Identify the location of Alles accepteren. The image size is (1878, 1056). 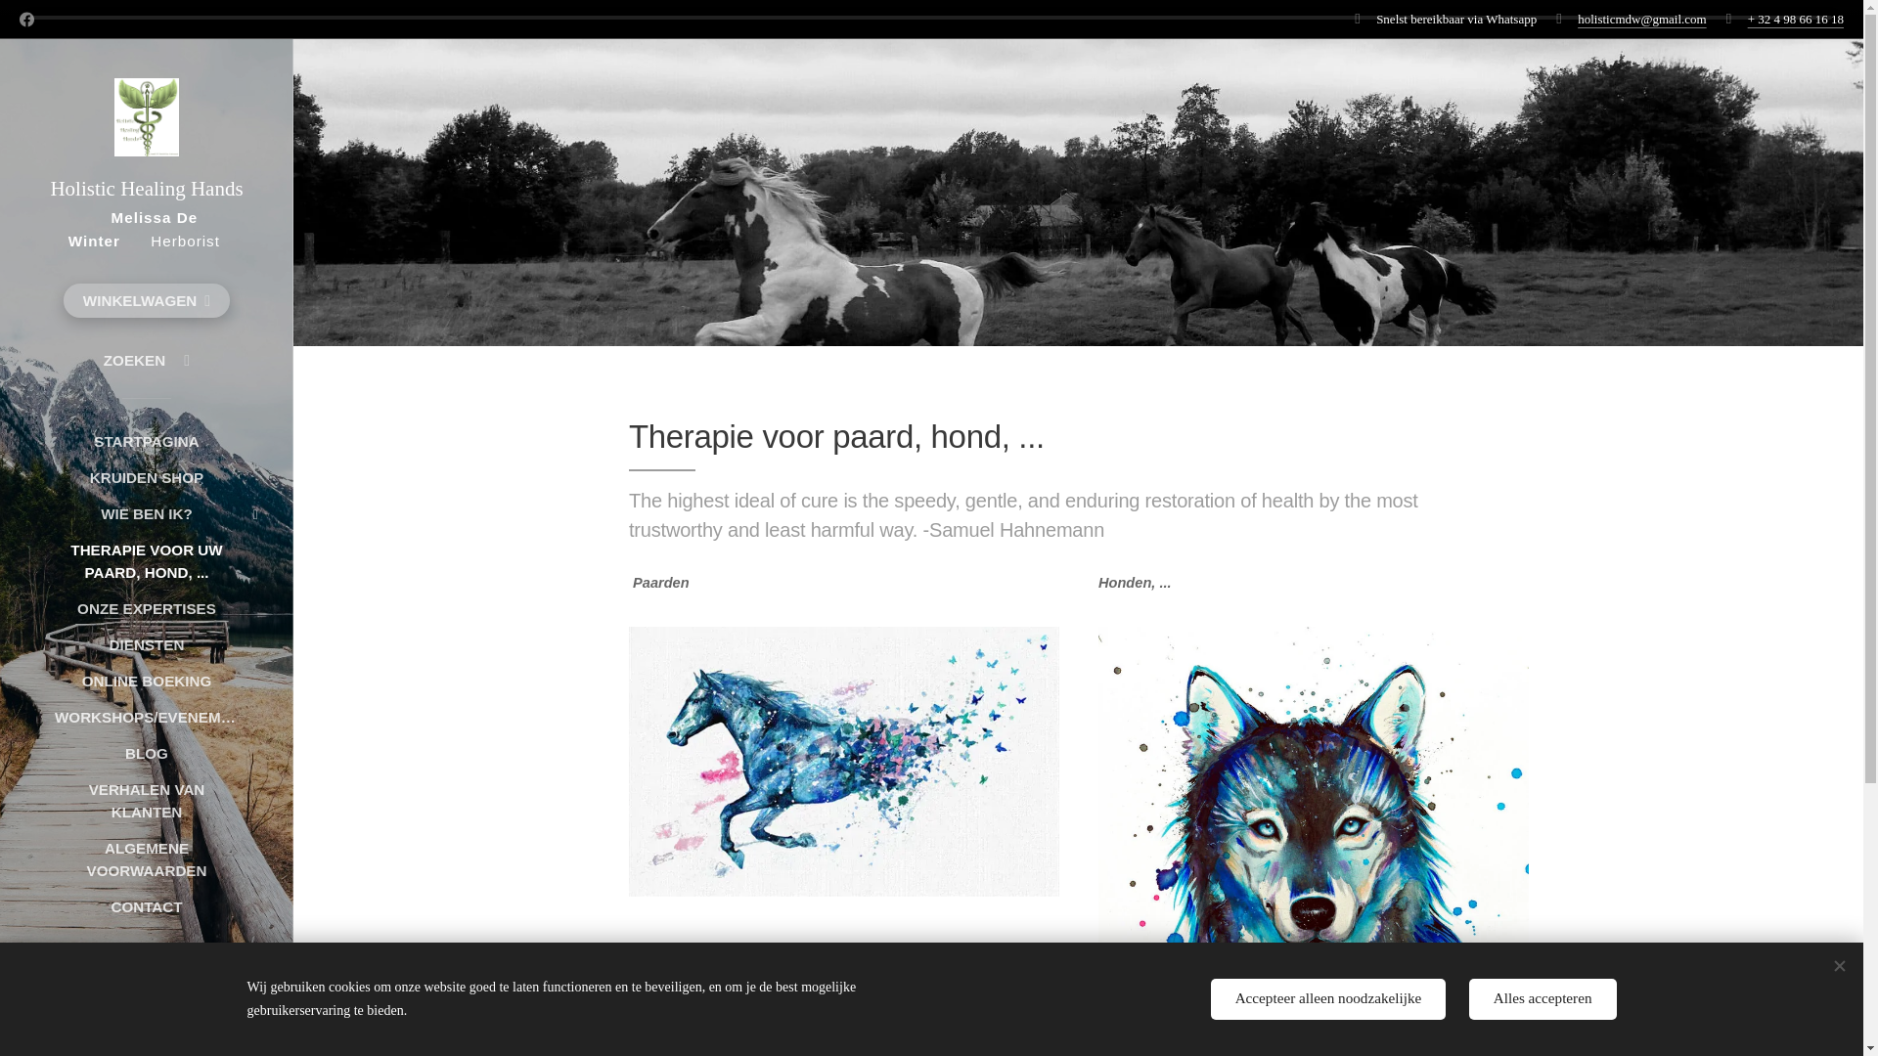
(1543, 999).